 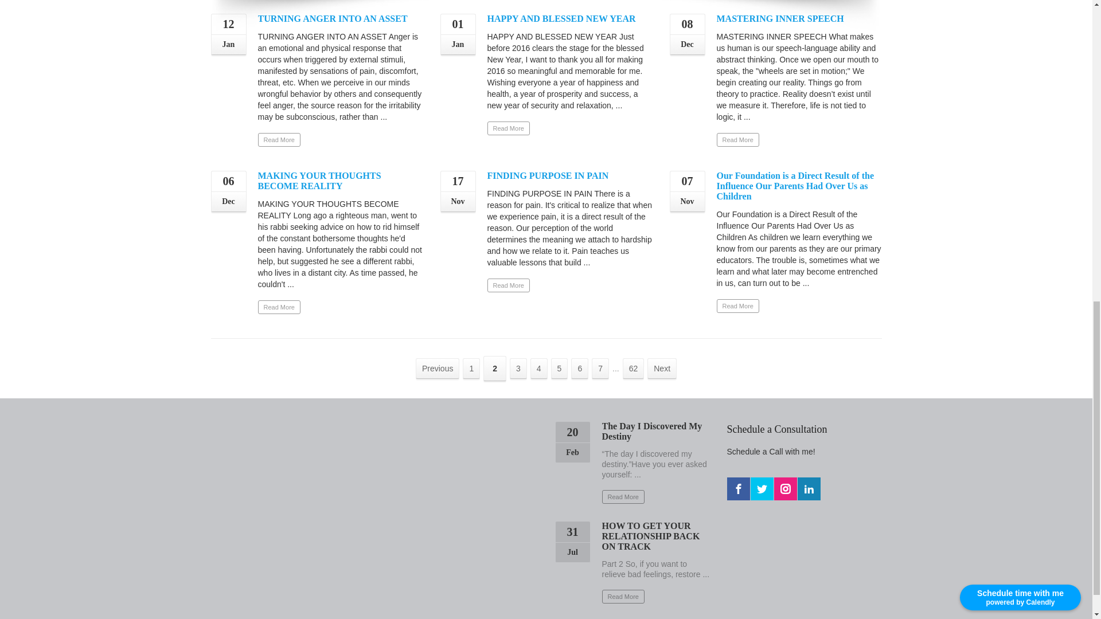 I want to click on Instagram, so click(x=786, y=488).